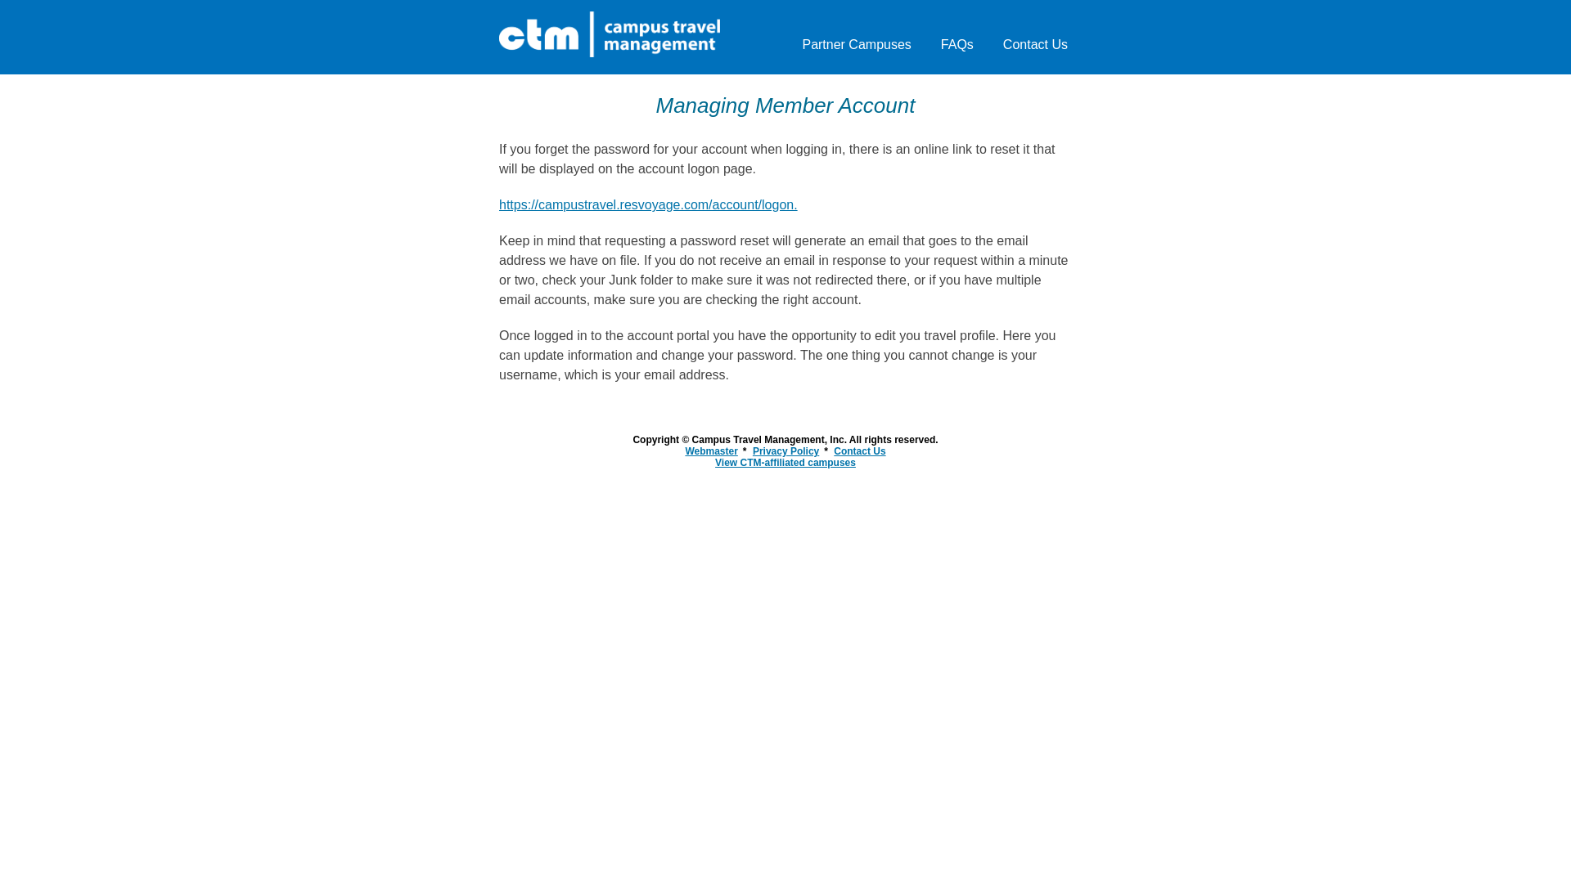  I want to click on Contact Us, so click(859, 451).